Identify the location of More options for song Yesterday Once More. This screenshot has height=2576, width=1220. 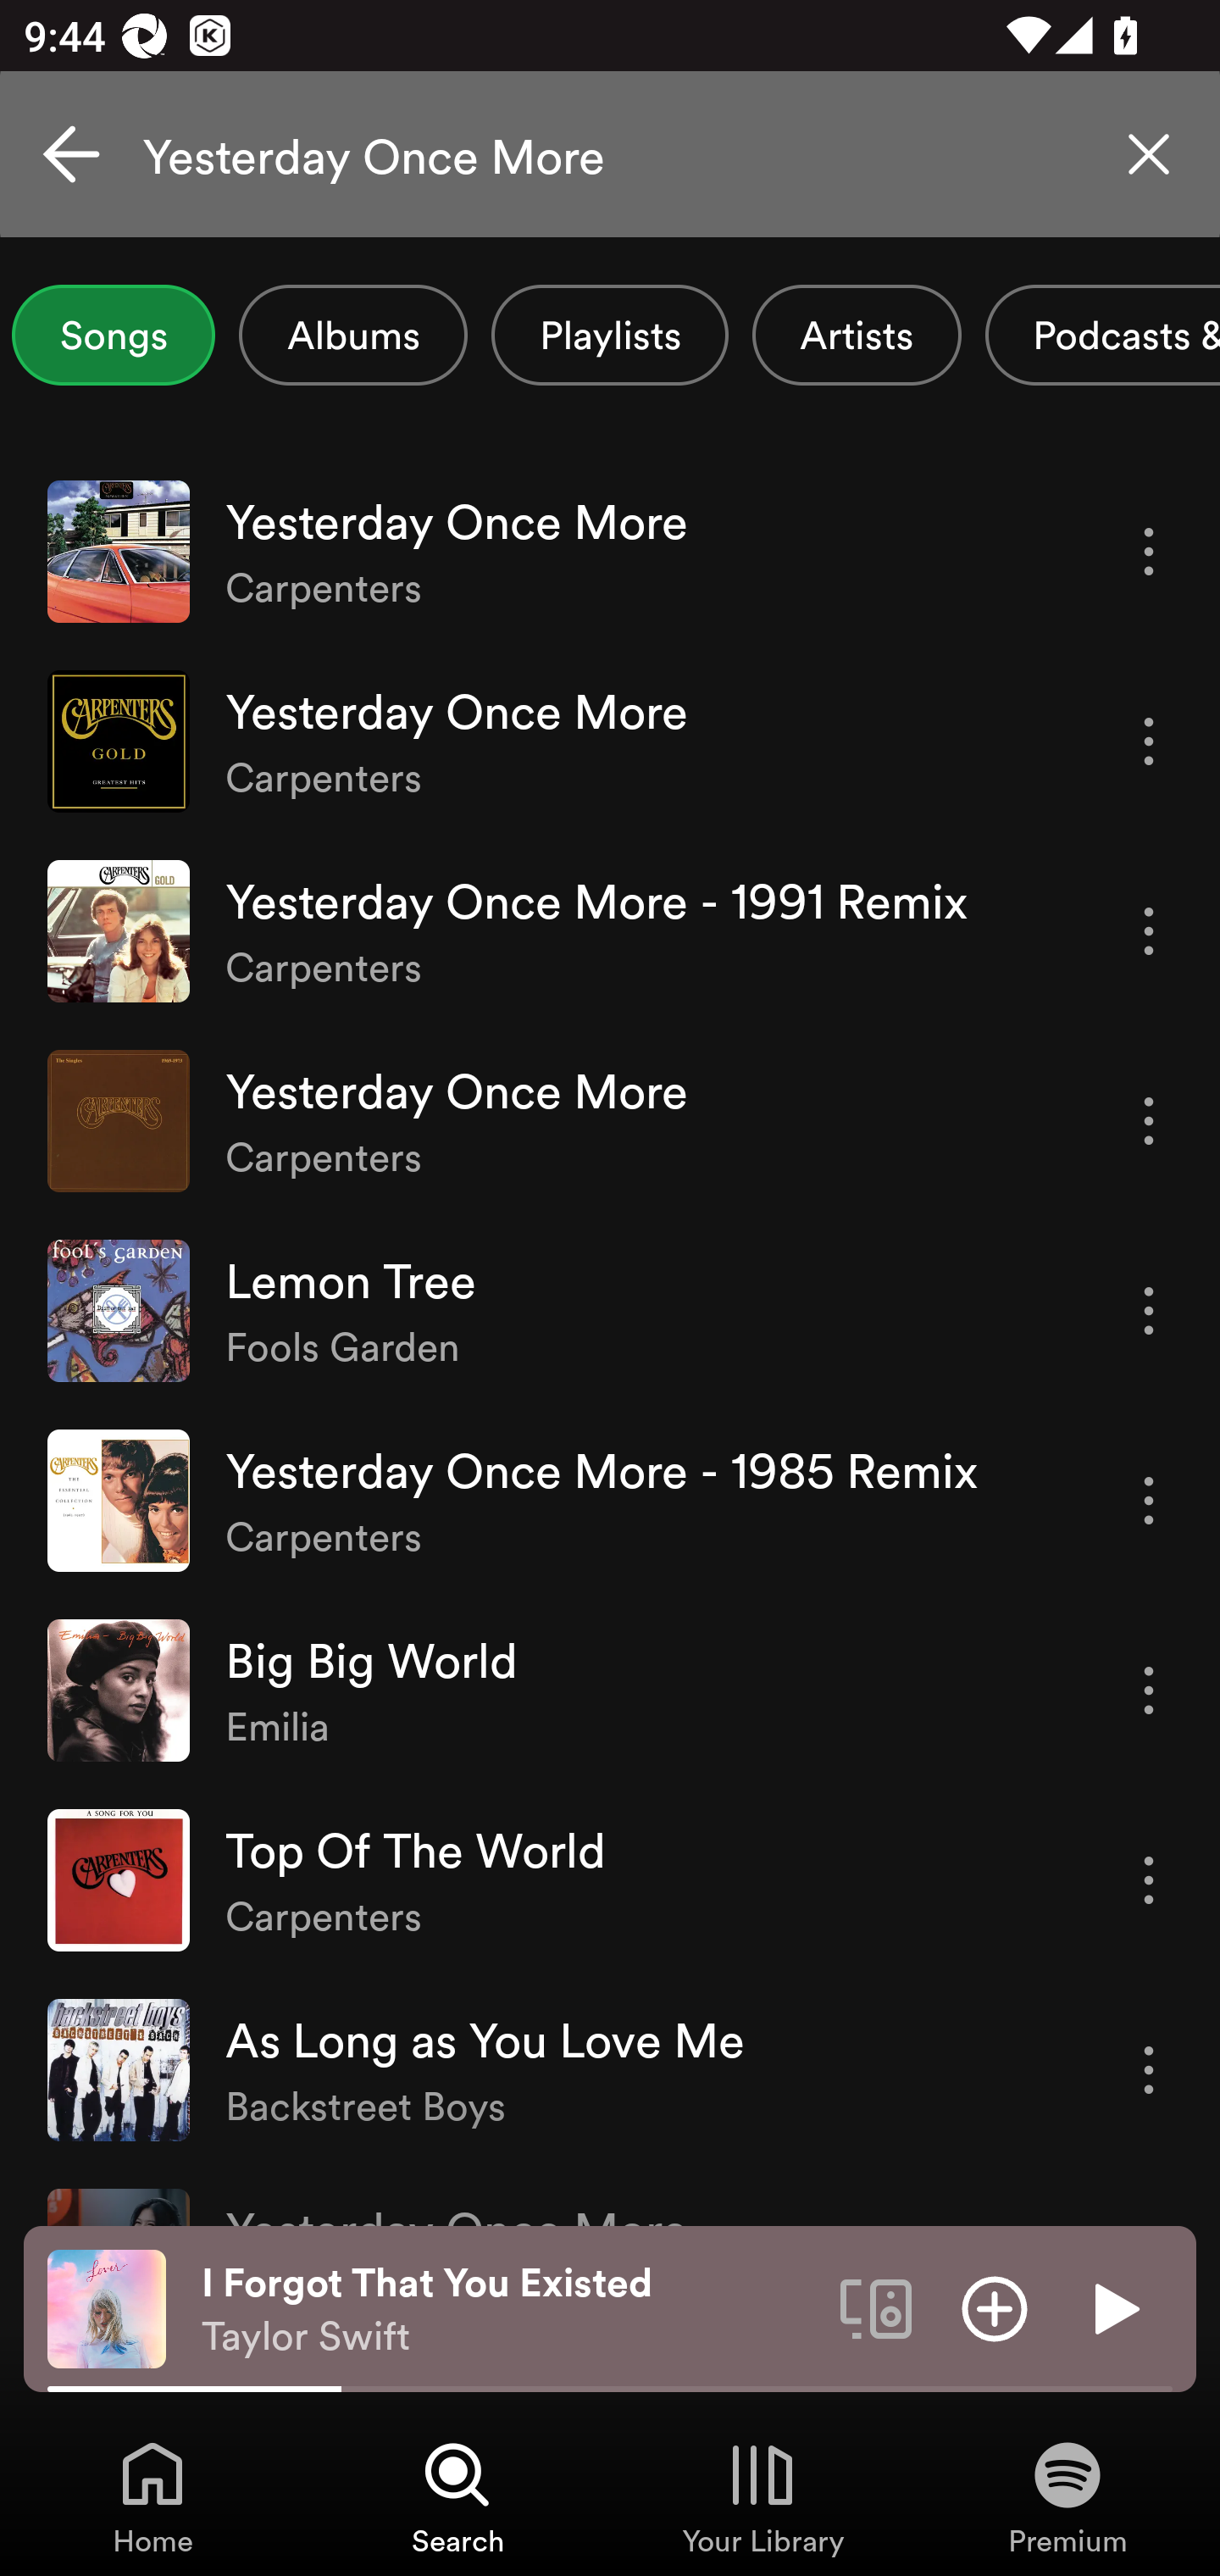
(1149, 552).